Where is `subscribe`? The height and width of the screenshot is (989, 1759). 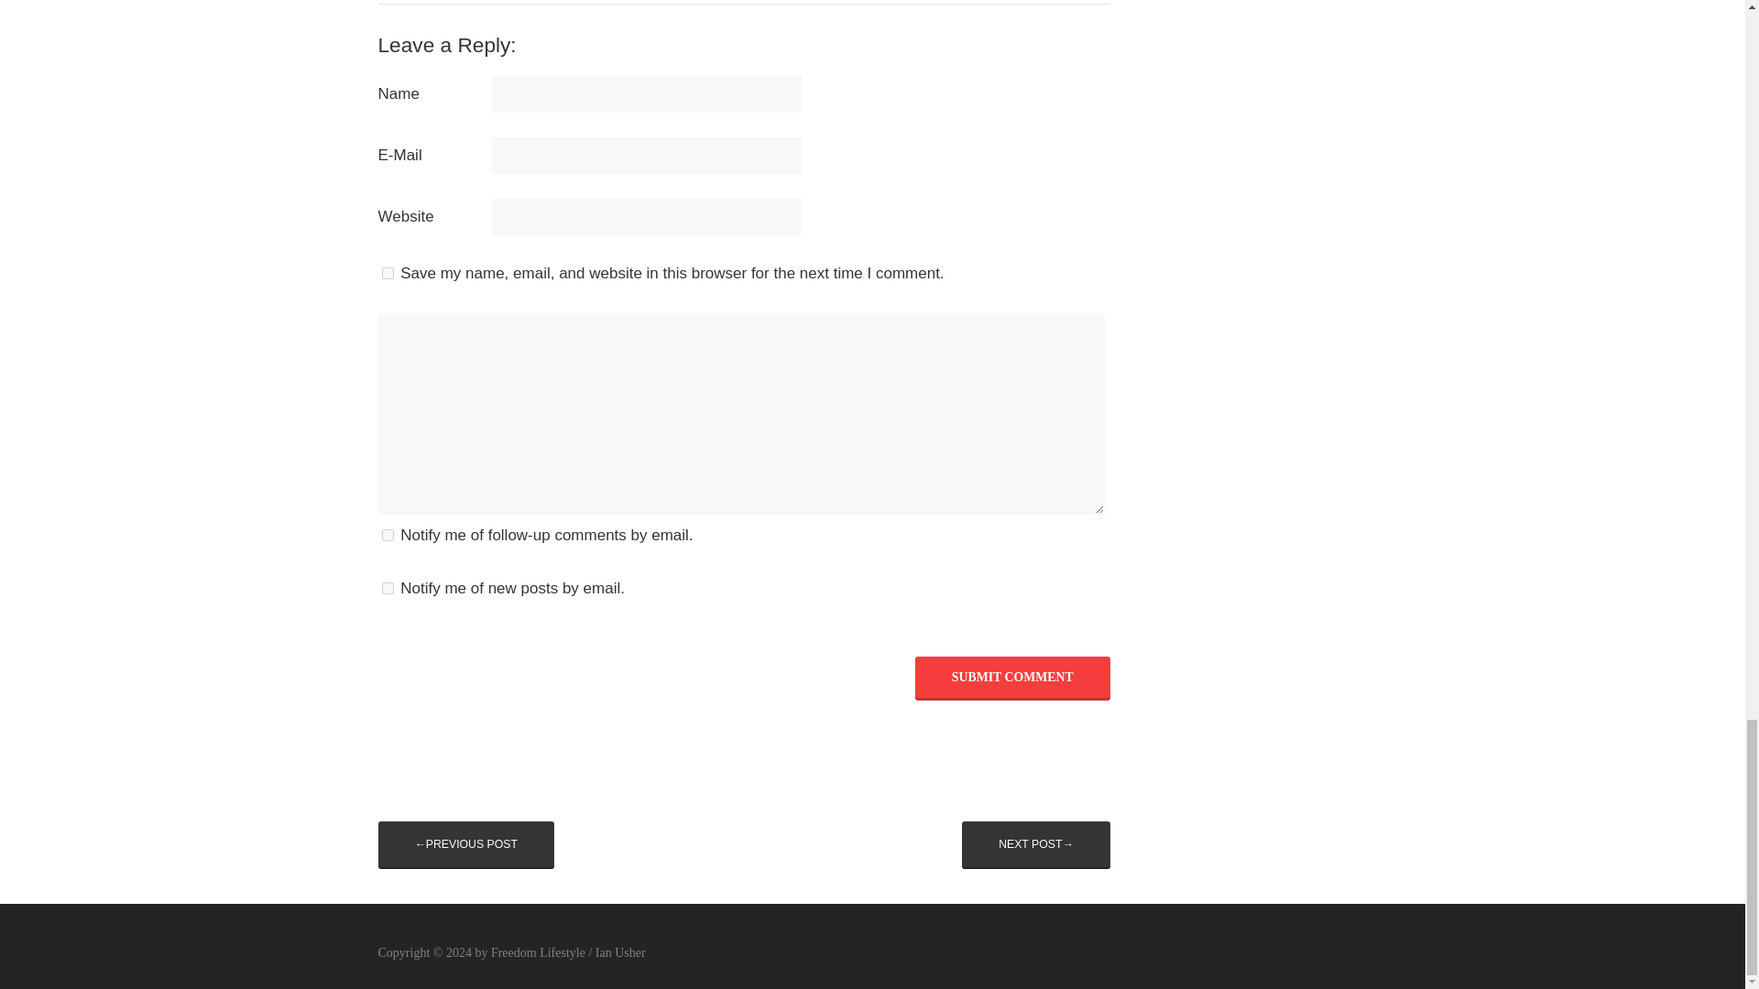
subscribe is located at coordinates (387, 535).